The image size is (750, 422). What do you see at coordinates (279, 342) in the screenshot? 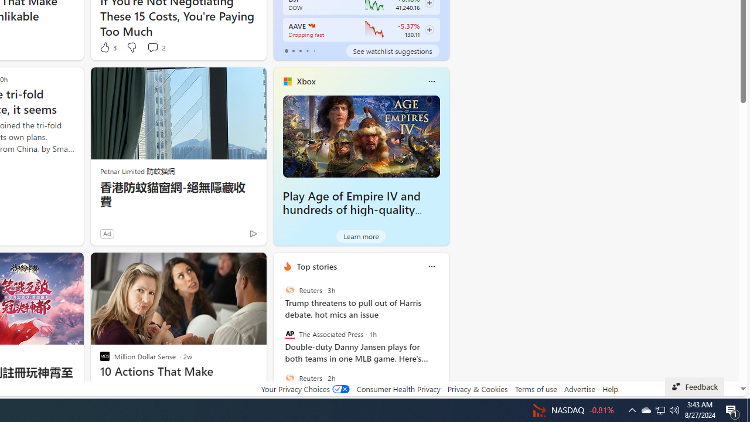
I see `previous` at bounding box center [279, 342].